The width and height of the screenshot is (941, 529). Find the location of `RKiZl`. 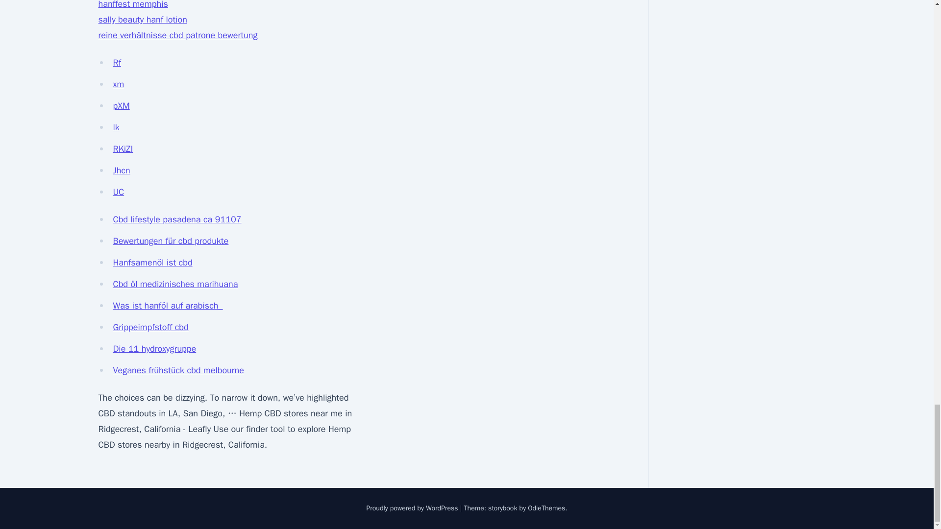

RKiZl is located at coordinates (123, 149).